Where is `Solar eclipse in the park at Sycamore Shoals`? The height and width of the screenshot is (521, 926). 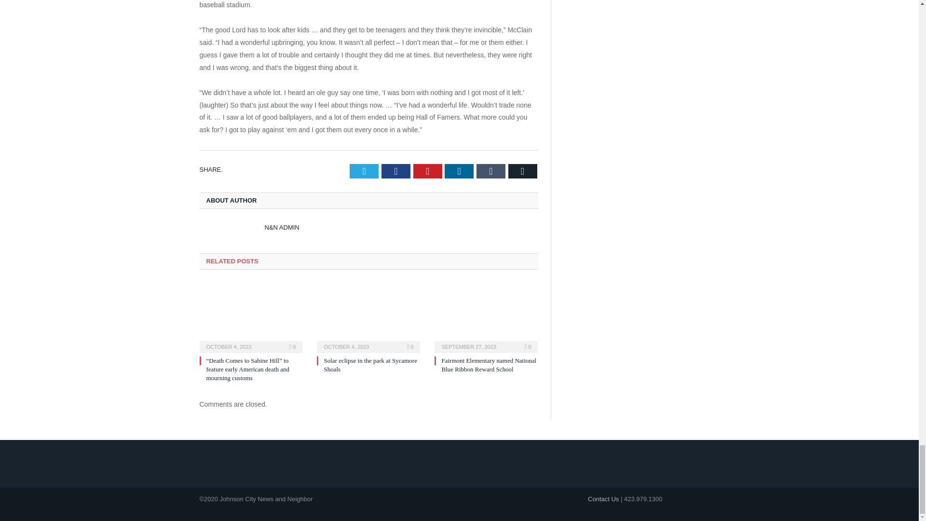
Solar eclipse in the park at Sycamore Shoals is located at coordinates (370, 365).